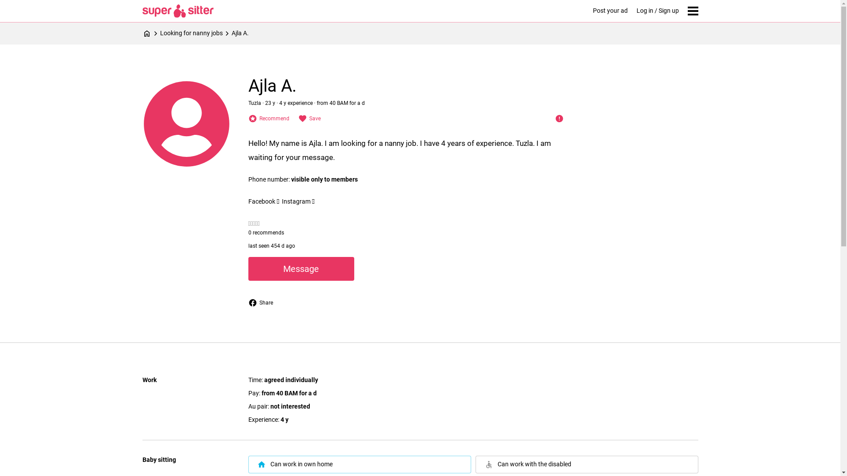 This screenshot has width=847, height=476. Describe the element at coordinates (265, 202) in the screenshot. I see `Facebook` at that location.